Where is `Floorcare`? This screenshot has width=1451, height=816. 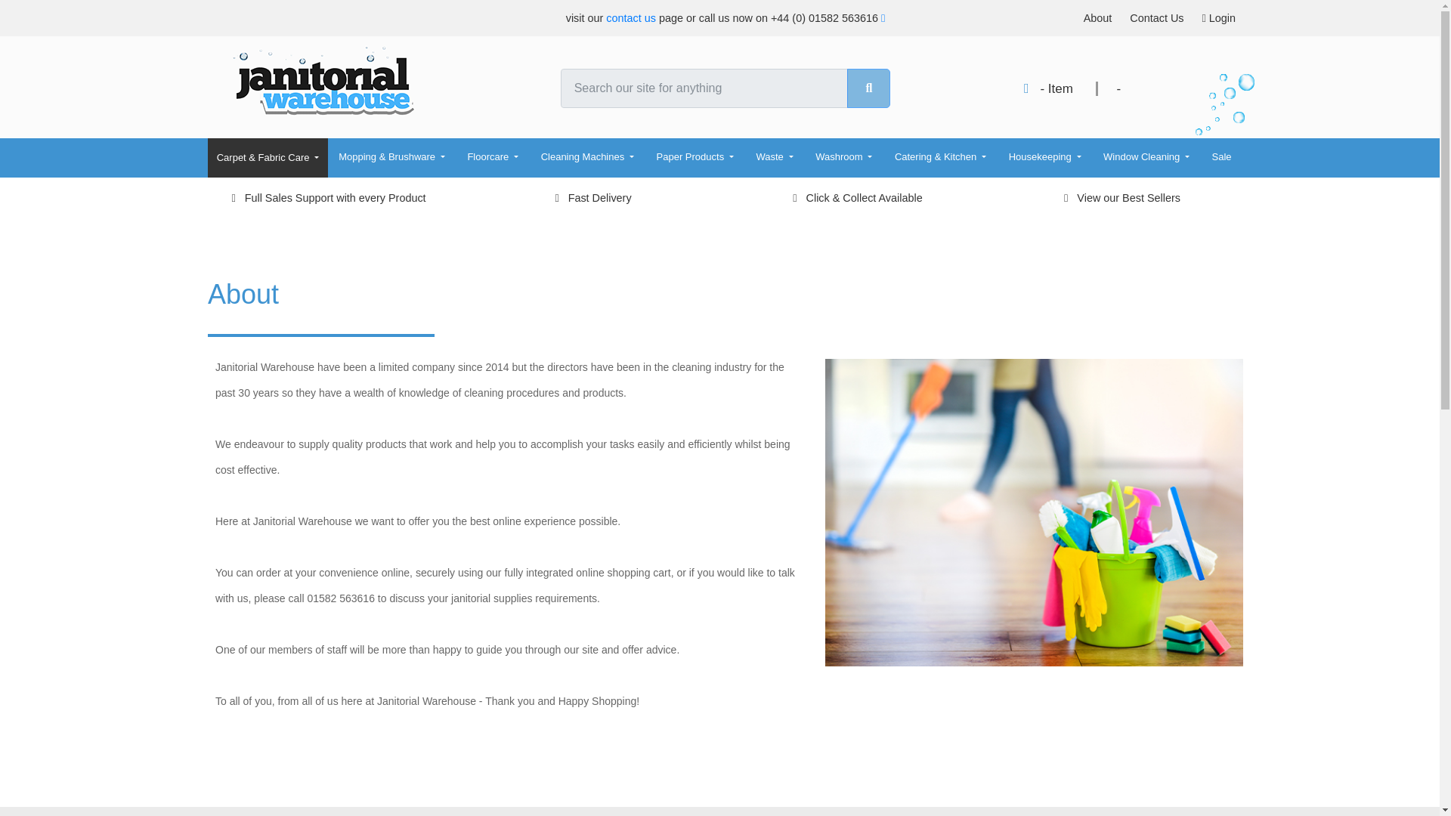
Floorcare is located at coordinates (493, 157).